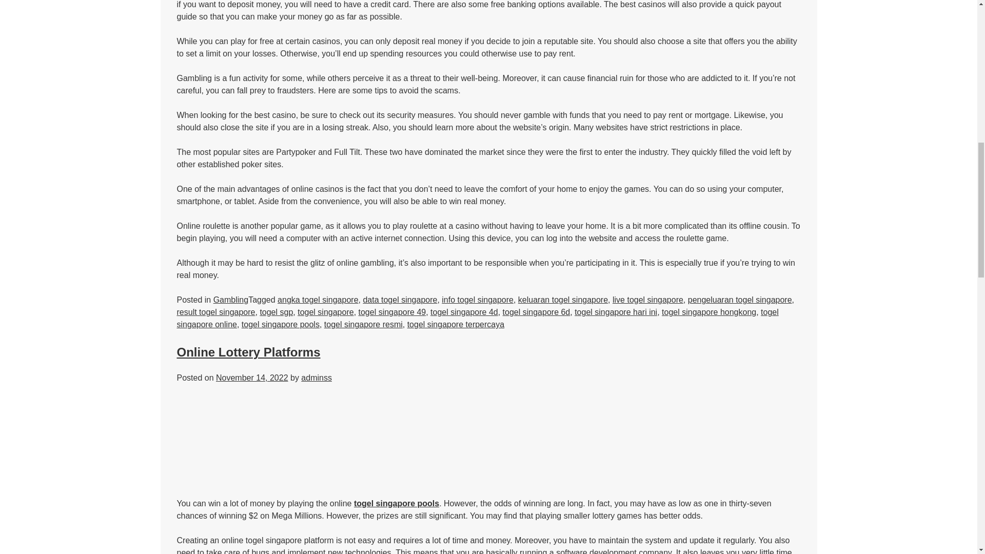  Describe the element at coordinates (317, 378) in the screenshot. I see `adminss` at that location.